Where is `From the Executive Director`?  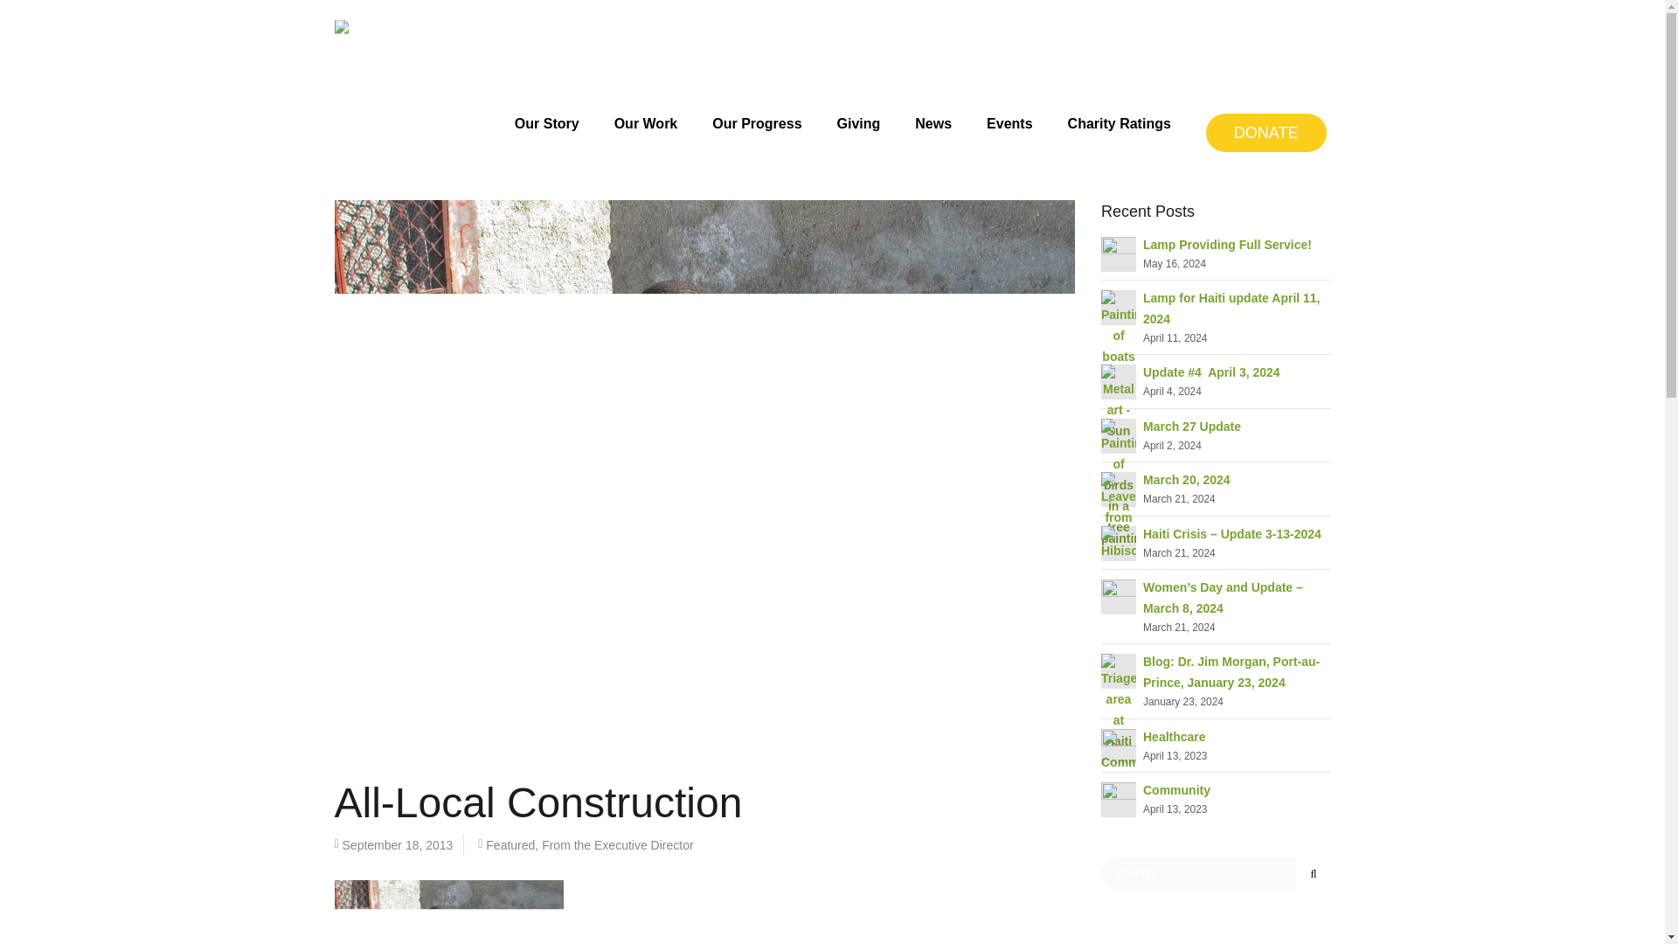
From the Executive Director is located at coordinates (618, 845).